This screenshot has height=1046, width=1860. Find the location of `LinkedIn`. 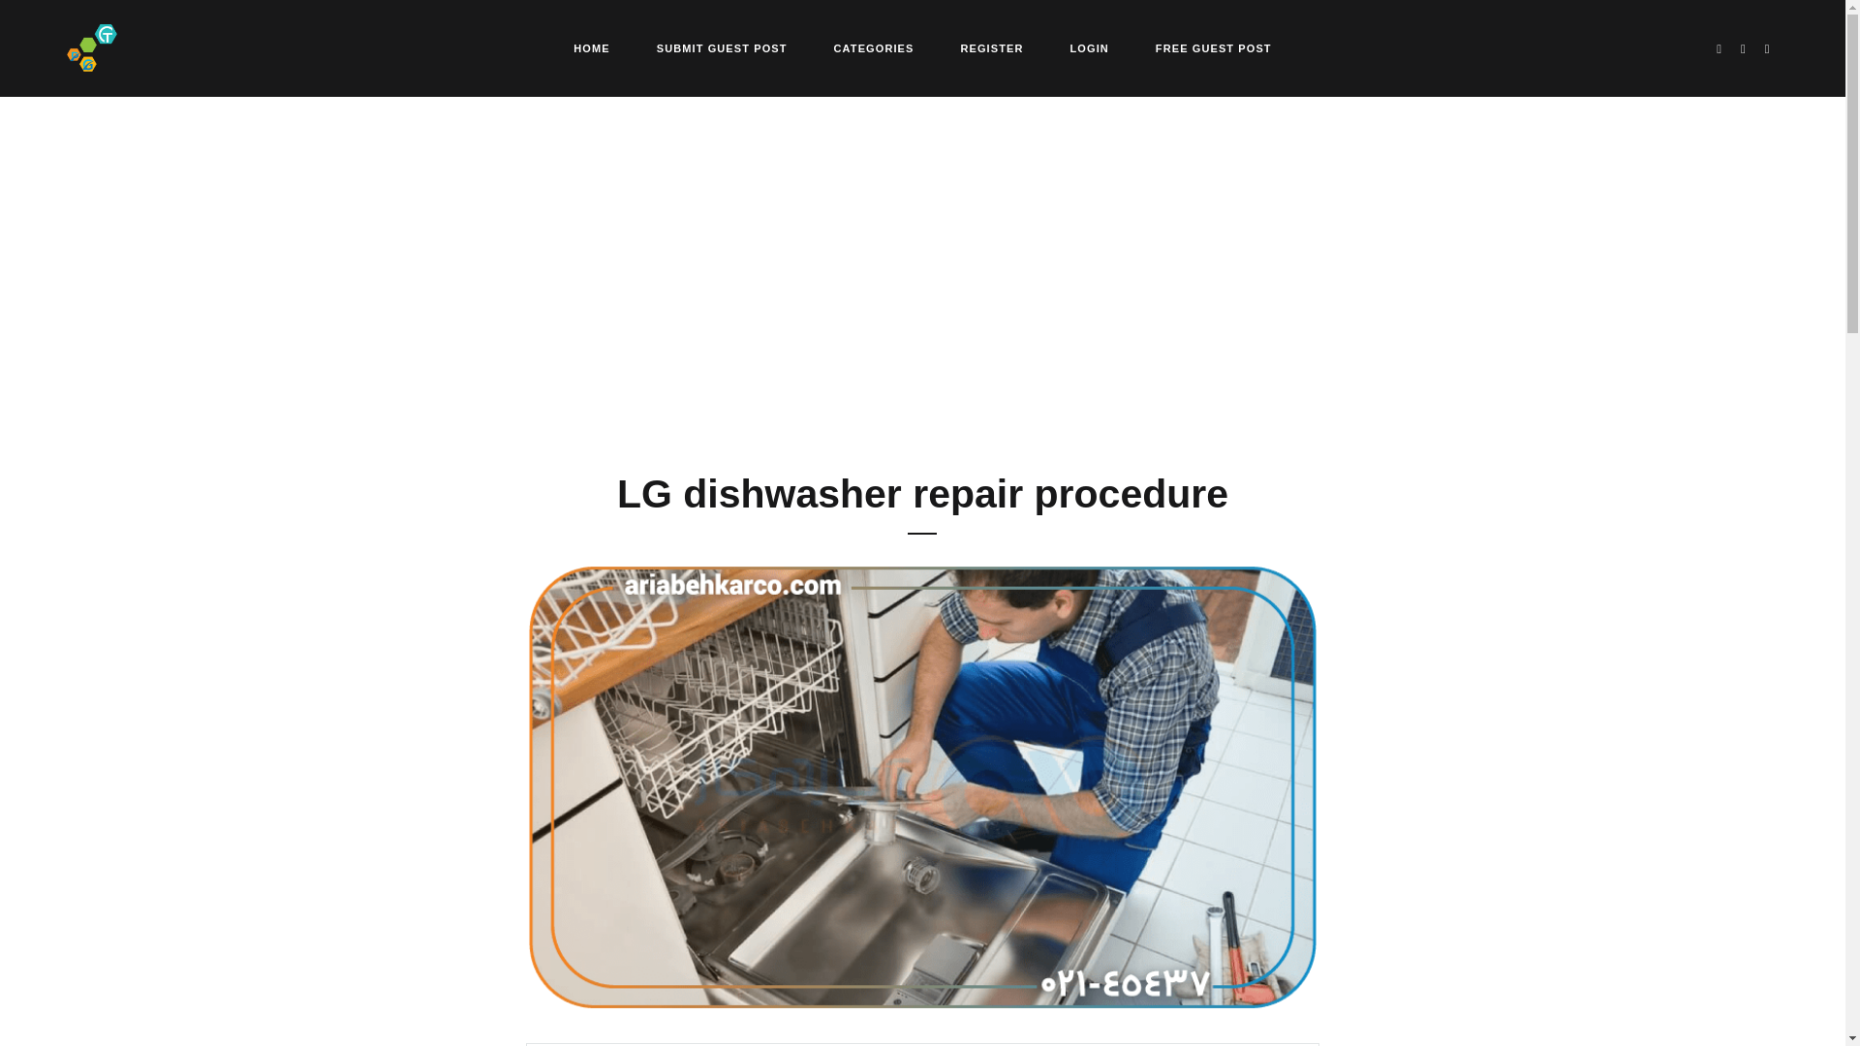

LinkedIn is located at coordinates (1767, 48).